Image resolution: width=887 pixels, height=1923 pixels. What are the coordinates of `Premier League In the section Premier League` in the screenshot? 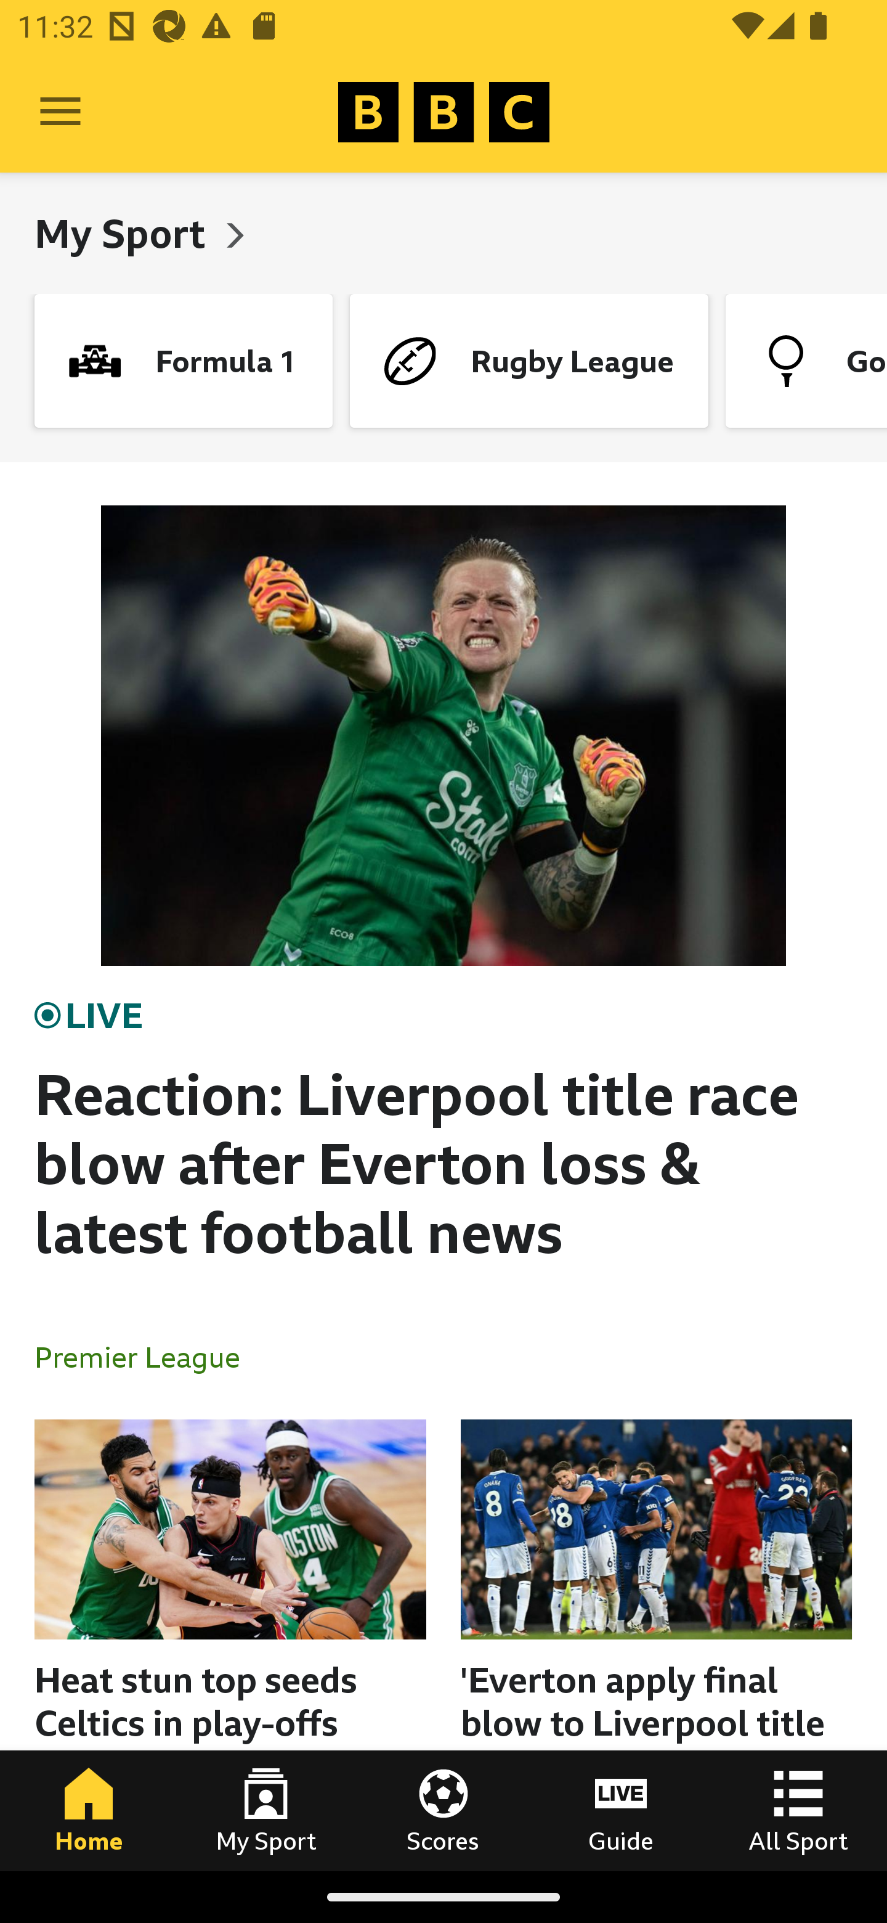 It's located at (147, 1356).